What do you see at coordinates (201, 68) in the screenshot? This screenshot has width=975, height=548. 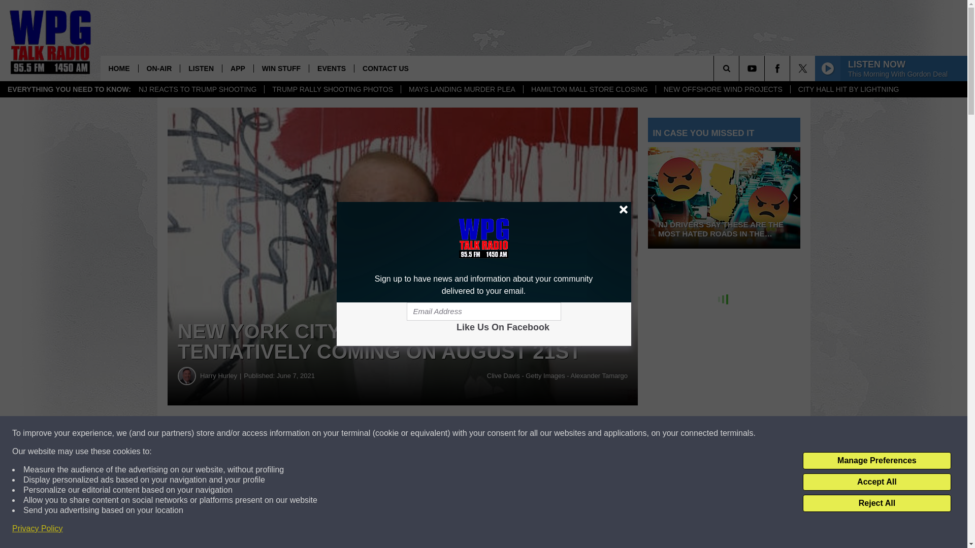 I see `LISTEN` at bounding box center [201, 68].